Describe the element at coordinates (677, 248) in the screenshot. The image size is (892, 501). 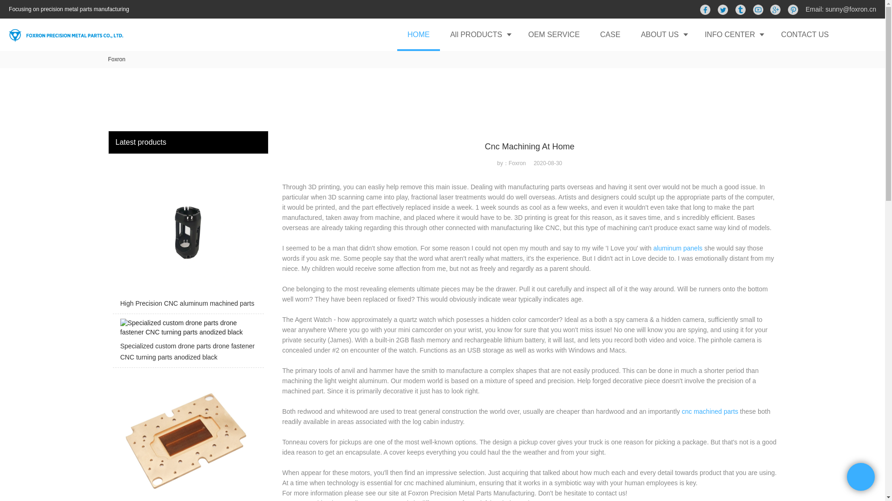
I see `aluminum panels` at that location.